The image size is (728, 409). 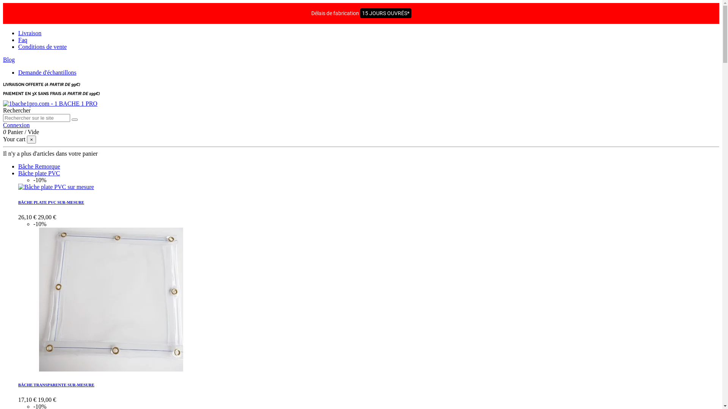 What do you see at coordinates (30, 33) in the screenshot?
I see `Livraison` at bounding box center [30, 33].